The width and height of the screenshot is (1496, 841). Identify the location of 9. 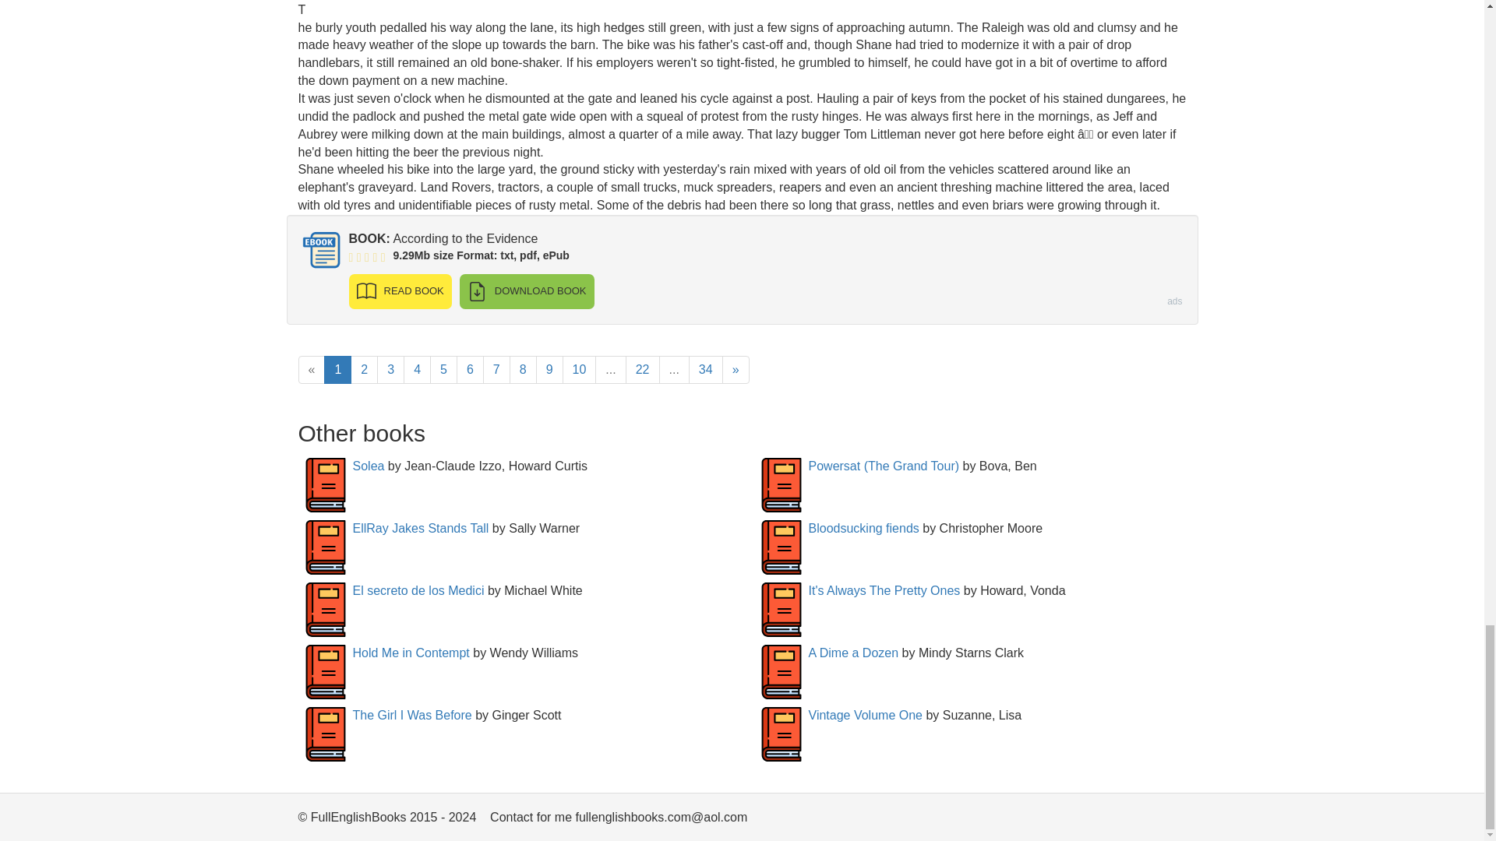
(549, 369).